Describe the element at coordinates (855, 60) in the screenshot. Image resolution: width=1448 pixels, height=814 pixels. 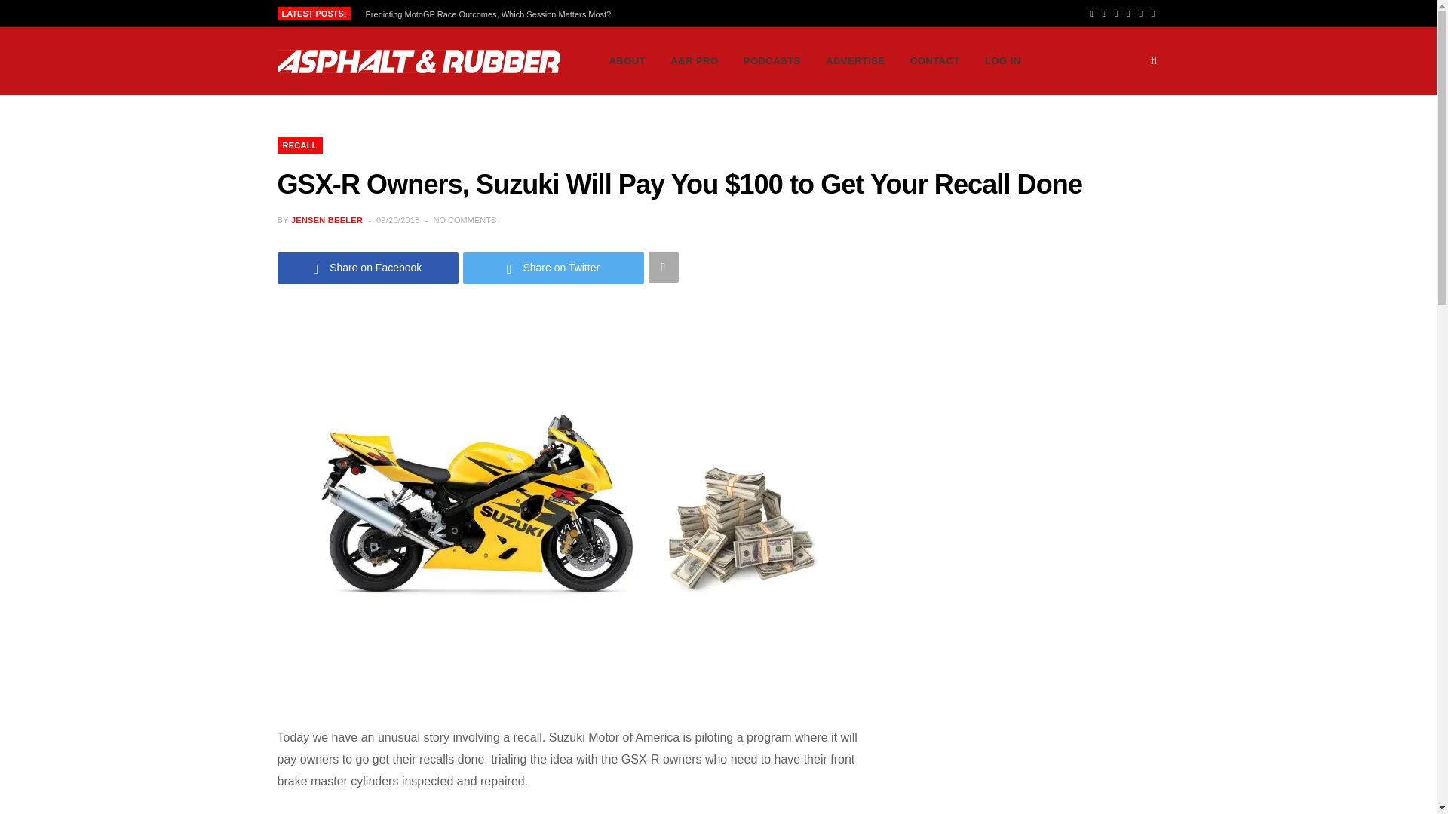
I see `ADVERTISE` at that location.